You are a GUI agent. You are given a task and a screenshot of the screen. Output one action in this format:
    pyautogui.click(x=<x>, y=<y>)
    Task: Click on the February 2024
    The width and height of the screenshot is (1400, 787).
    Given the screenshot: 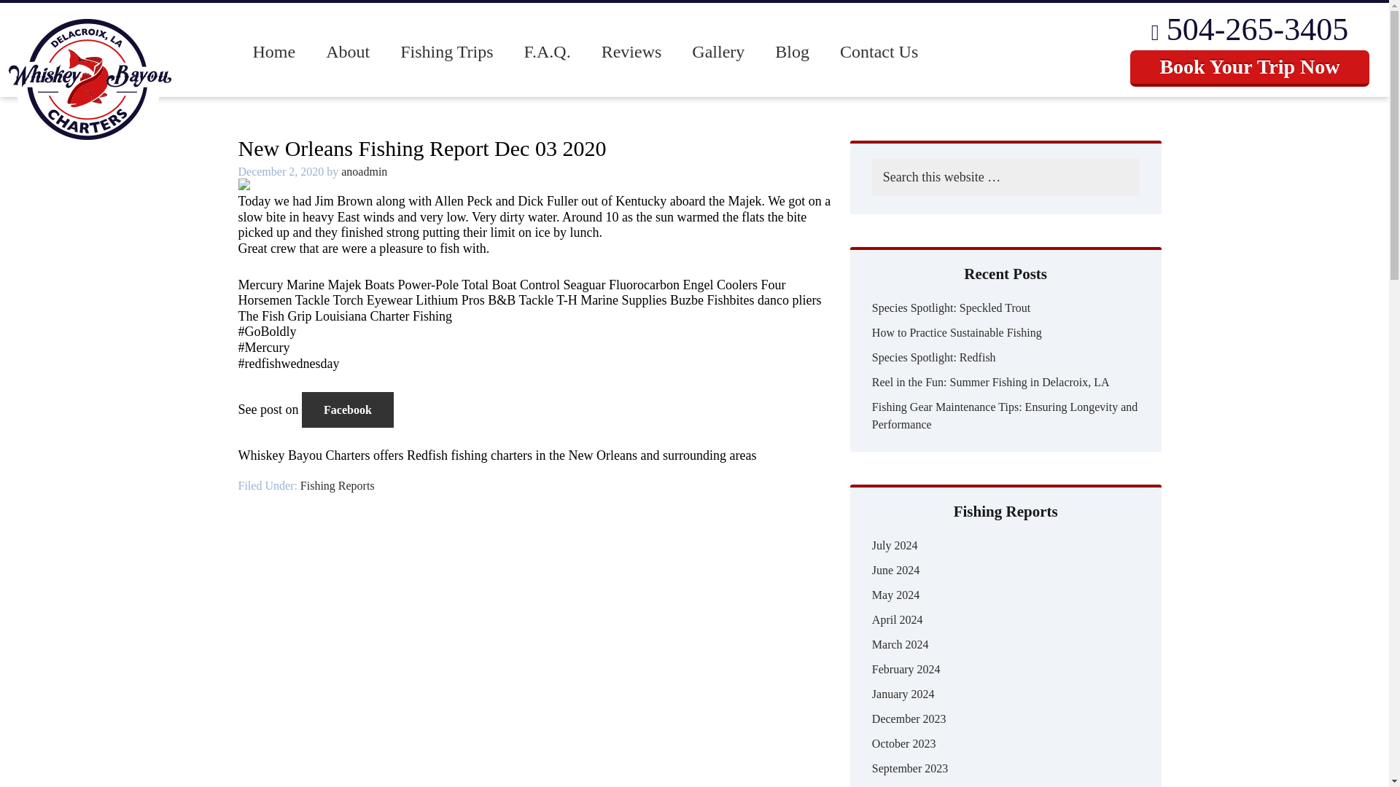 What is the action you would take?
    pyautogui.click(x=906, y=669)
    